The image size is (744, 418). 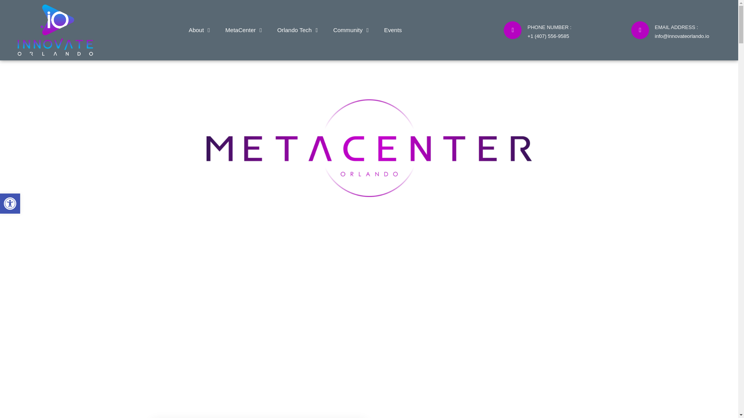 What do you see at coordinates (10, 204) in the screenshot?
I see `Events` at bounding box center [10, 204].